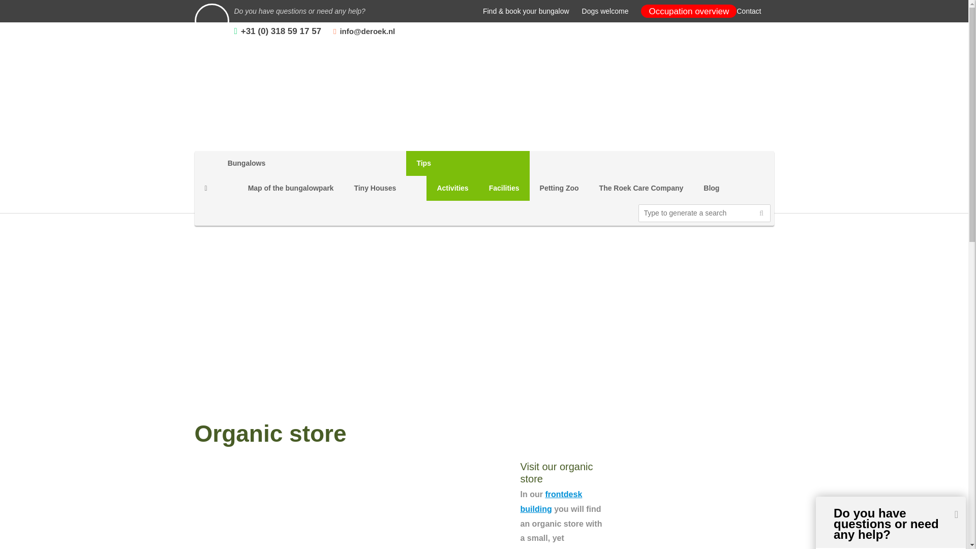 This screenshot has height=549, width=976. I want to click on Activities, so click(452, 188).